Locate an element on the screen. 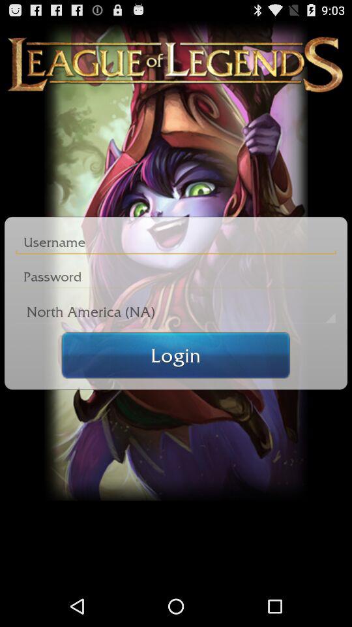  click login button is located at coordinates (176, 355).